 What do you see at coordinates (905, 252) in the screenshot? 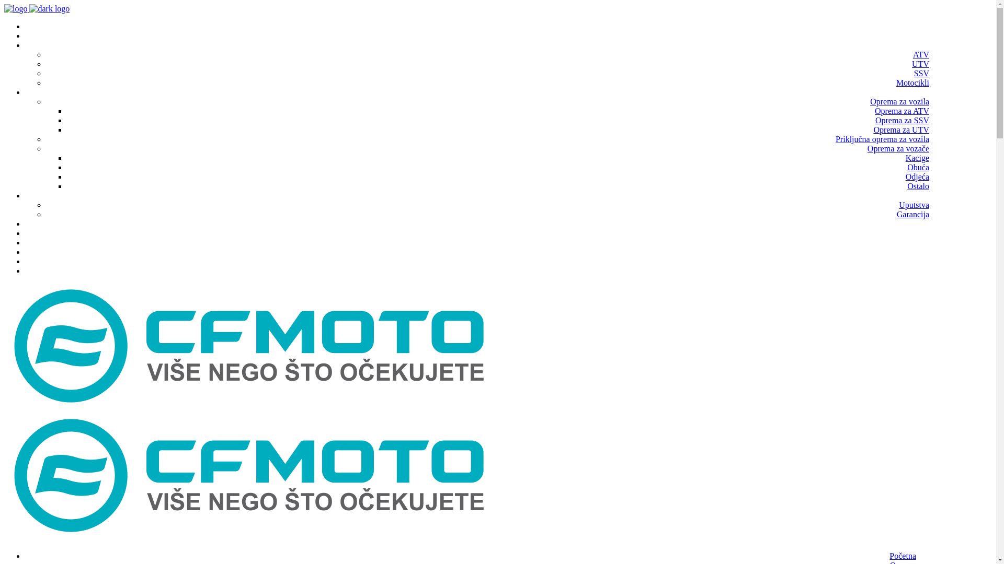
I see `Najave` at bounding box center [905, 252].